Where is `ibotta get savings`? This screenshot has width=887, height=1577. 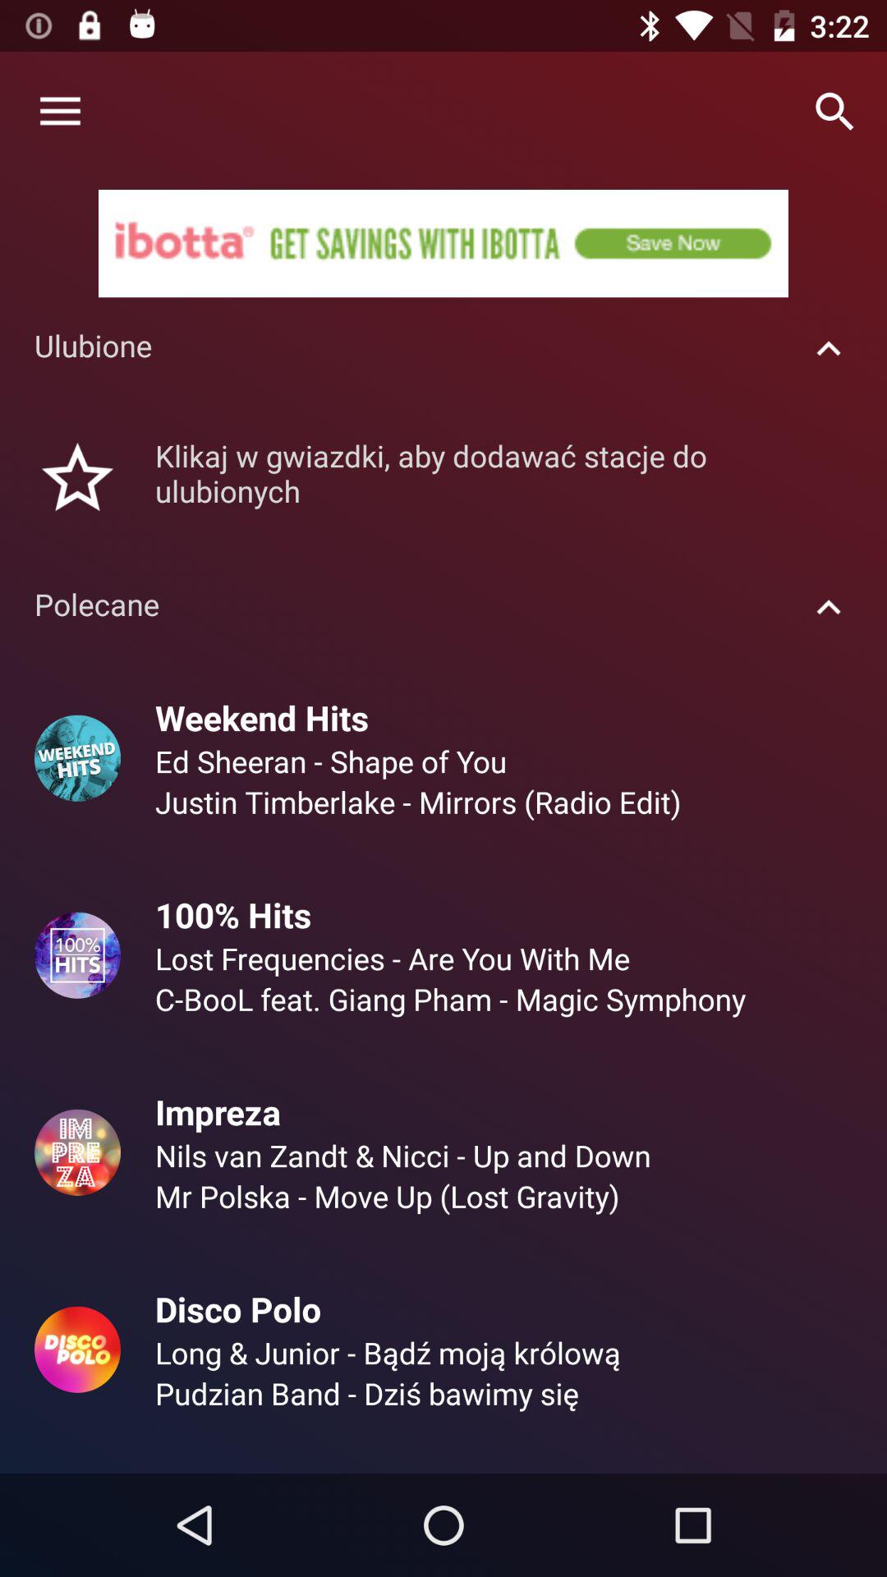 ibotta get savings is located at coordinates (443, 243).